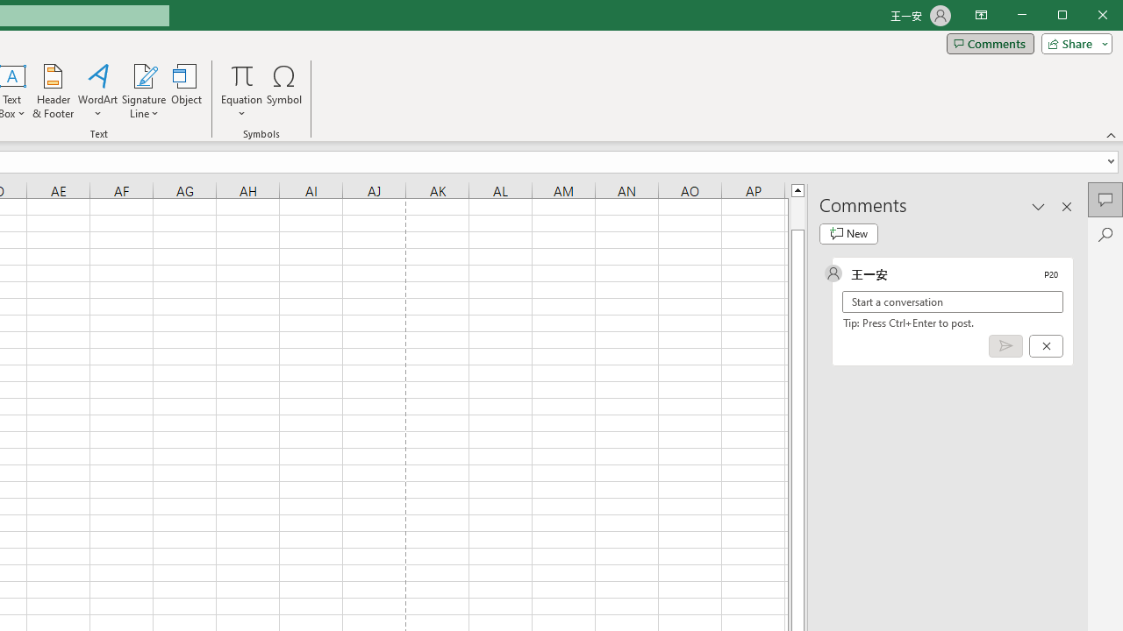 The image size is (1123, 631). Describe the element at coordinates (144, 75) in the screenshot. I see `Signature Line` at that location.